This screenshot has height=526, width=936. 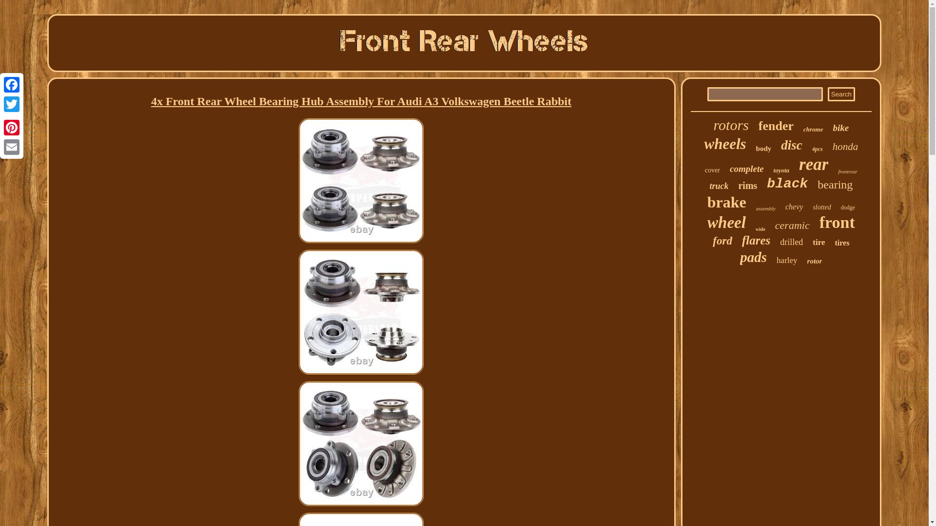 I want to click on frontrear, so click(x=847, y=171).